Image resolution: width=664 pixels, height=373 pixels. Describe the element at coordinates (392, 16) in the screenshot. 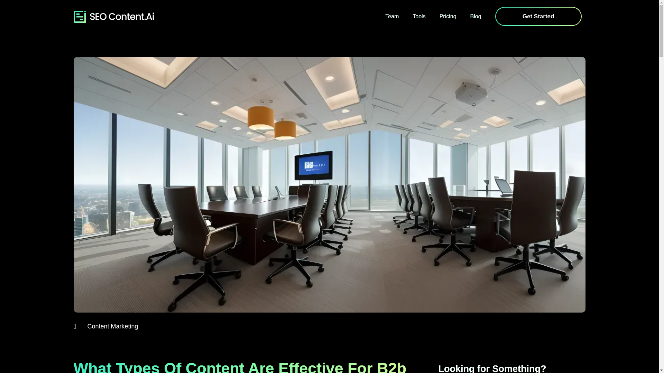

I see `Team` at that location.